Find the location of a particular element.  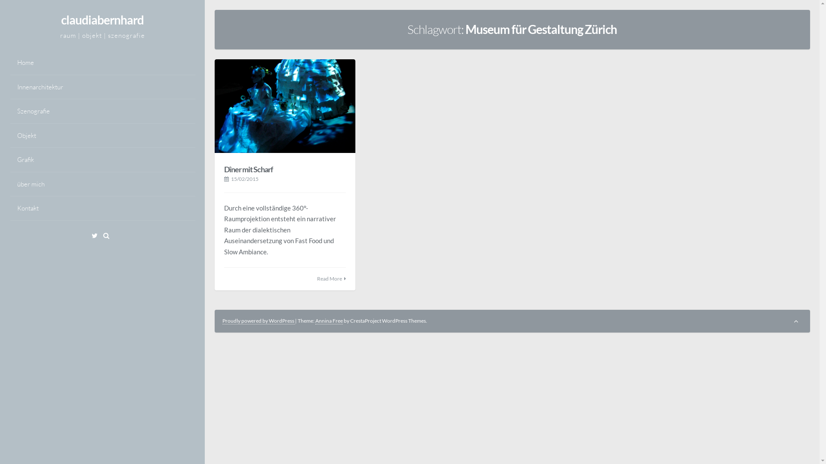

Annina Free is located at coordinates (329, 321).